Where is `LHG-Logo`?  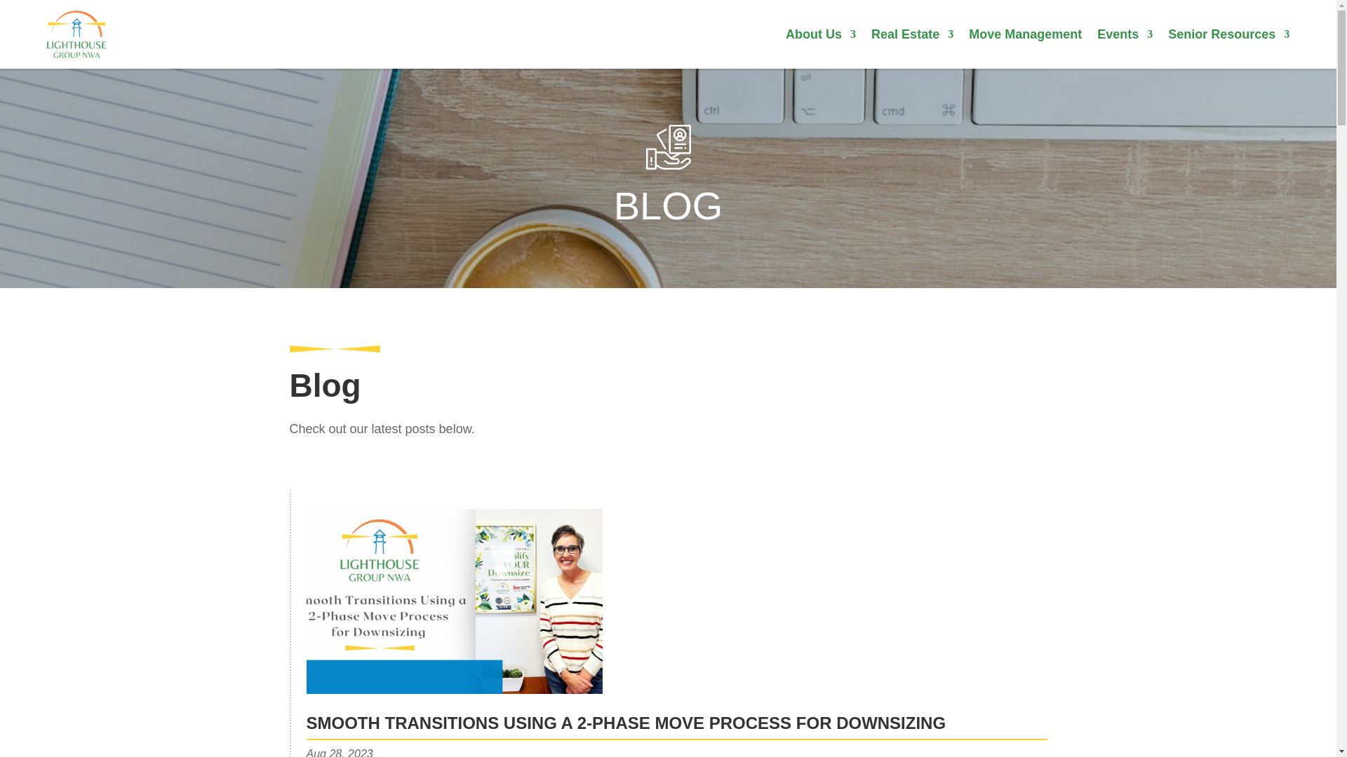 LHG-Logo is located at coordinates (76, 34).